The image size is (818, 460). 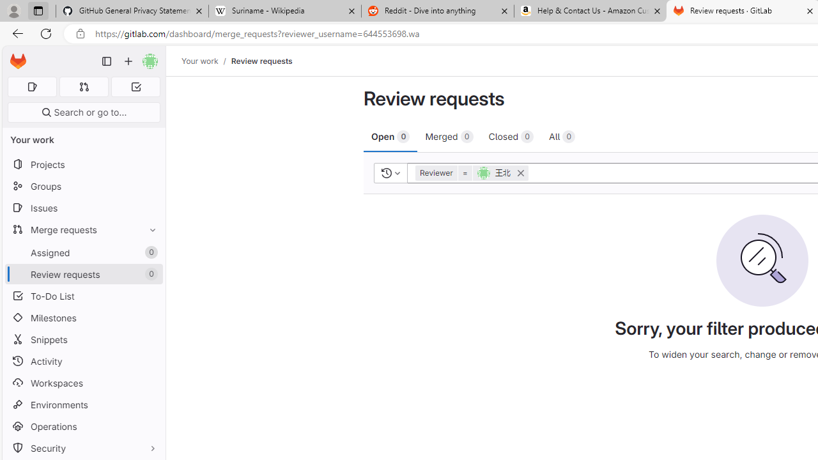 I want to click on Activity, so click(x=83, y=360).